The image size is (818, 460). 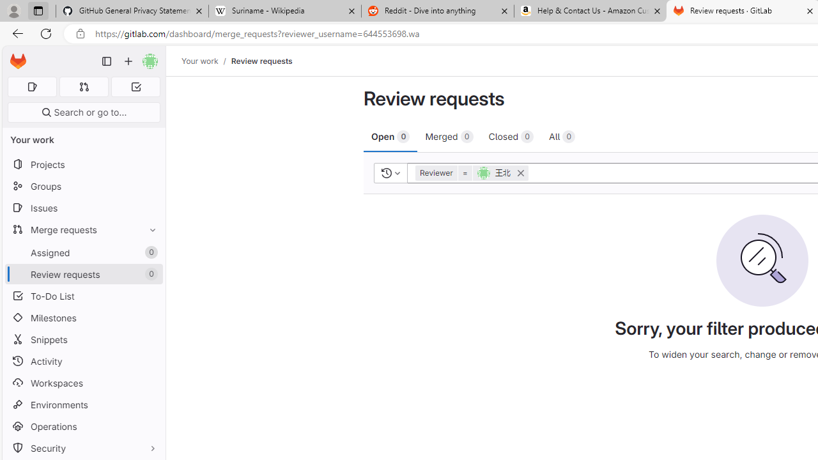 I want to click on Activity, so click(x=83, y=360).